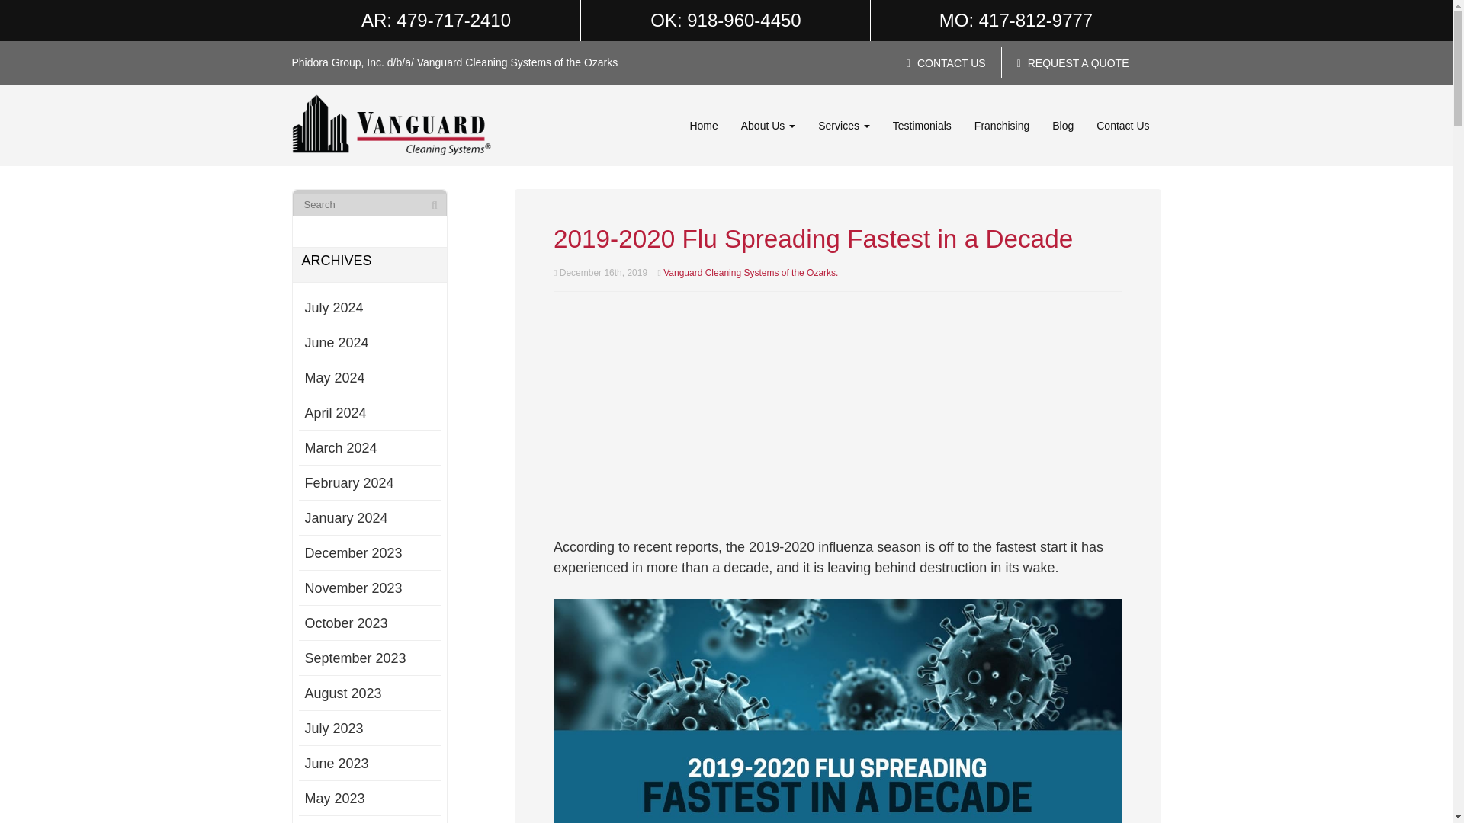 The height and width of the screenshot is (823, 1464). I want to click on Home, so click(703, 125).